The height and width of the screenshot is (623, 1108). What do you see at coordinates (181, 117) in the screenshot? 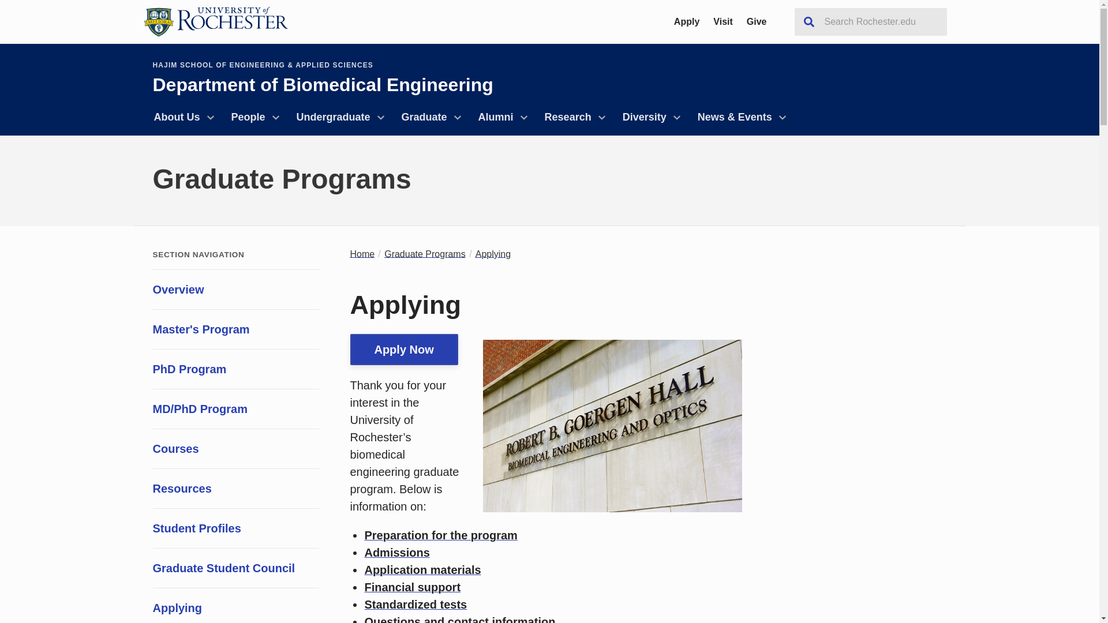
I see `About Us` at bounding box center [181, 117].